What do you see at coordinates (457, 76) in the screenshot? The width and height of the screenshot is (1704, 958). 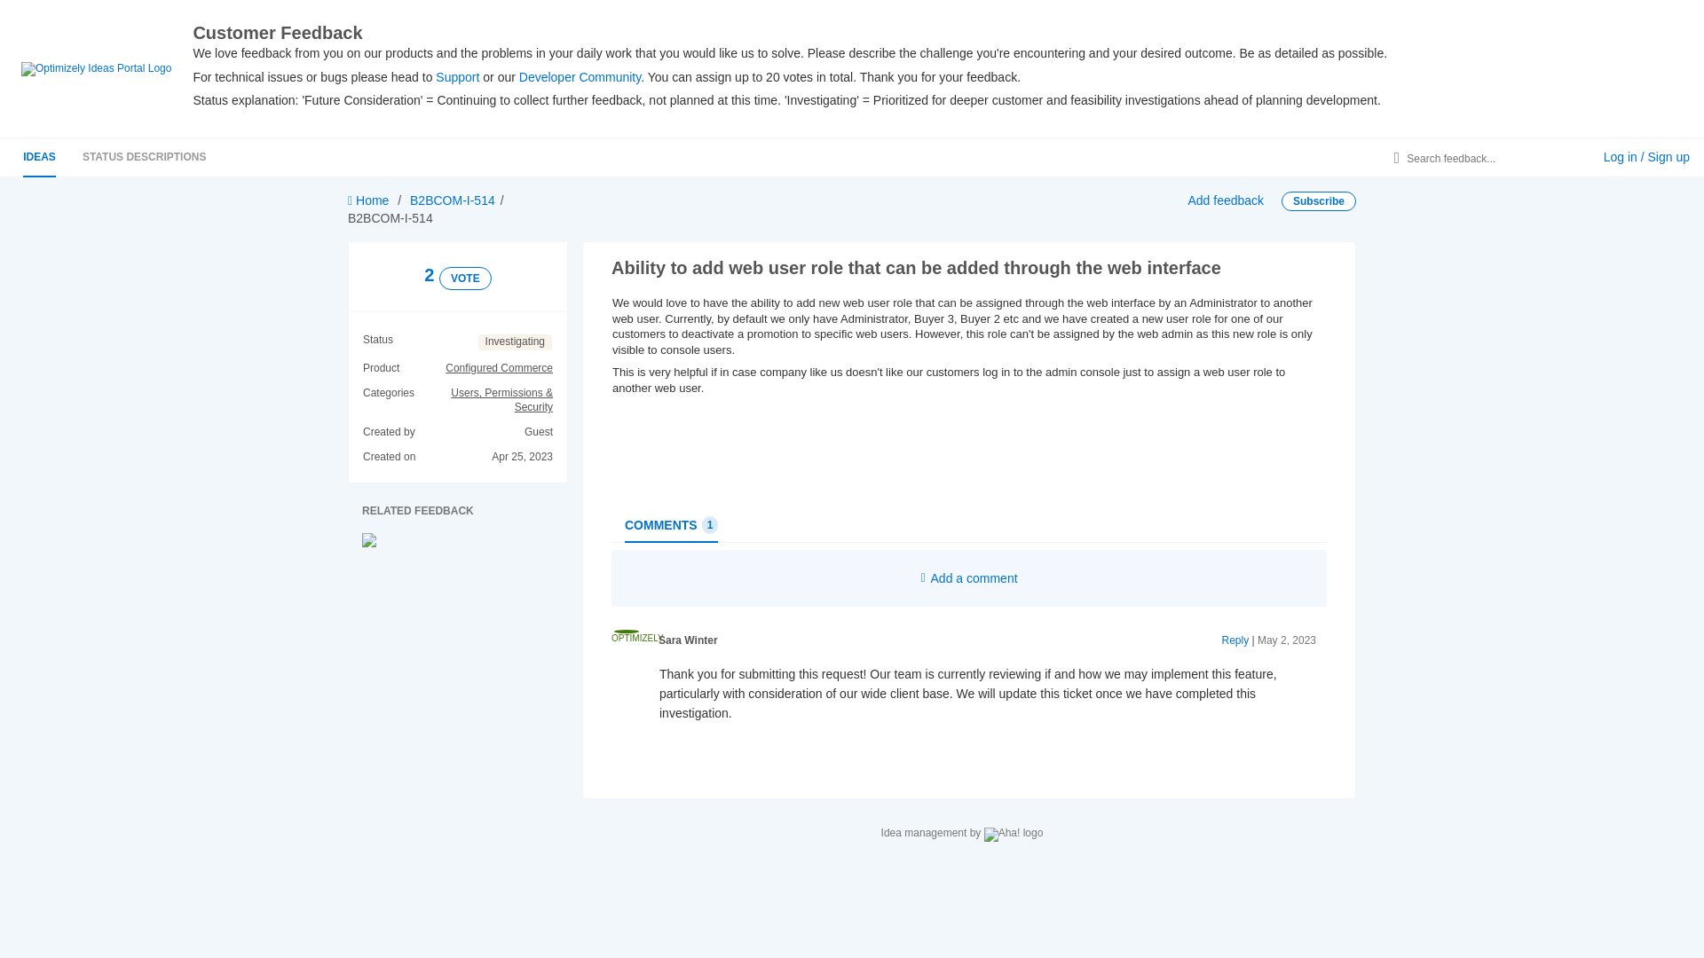 I see `Support` at bounding box center [457, 76].